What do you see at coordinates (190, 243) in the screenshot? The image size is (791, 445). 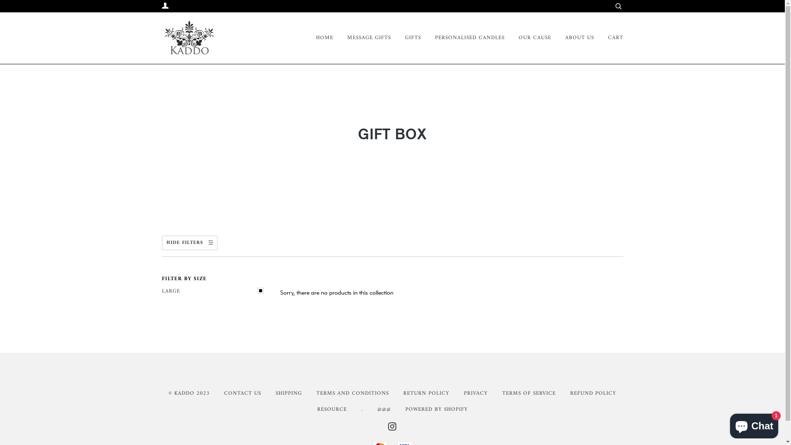 I see `HIDE FILTERS` at bounding box center [190, 243].